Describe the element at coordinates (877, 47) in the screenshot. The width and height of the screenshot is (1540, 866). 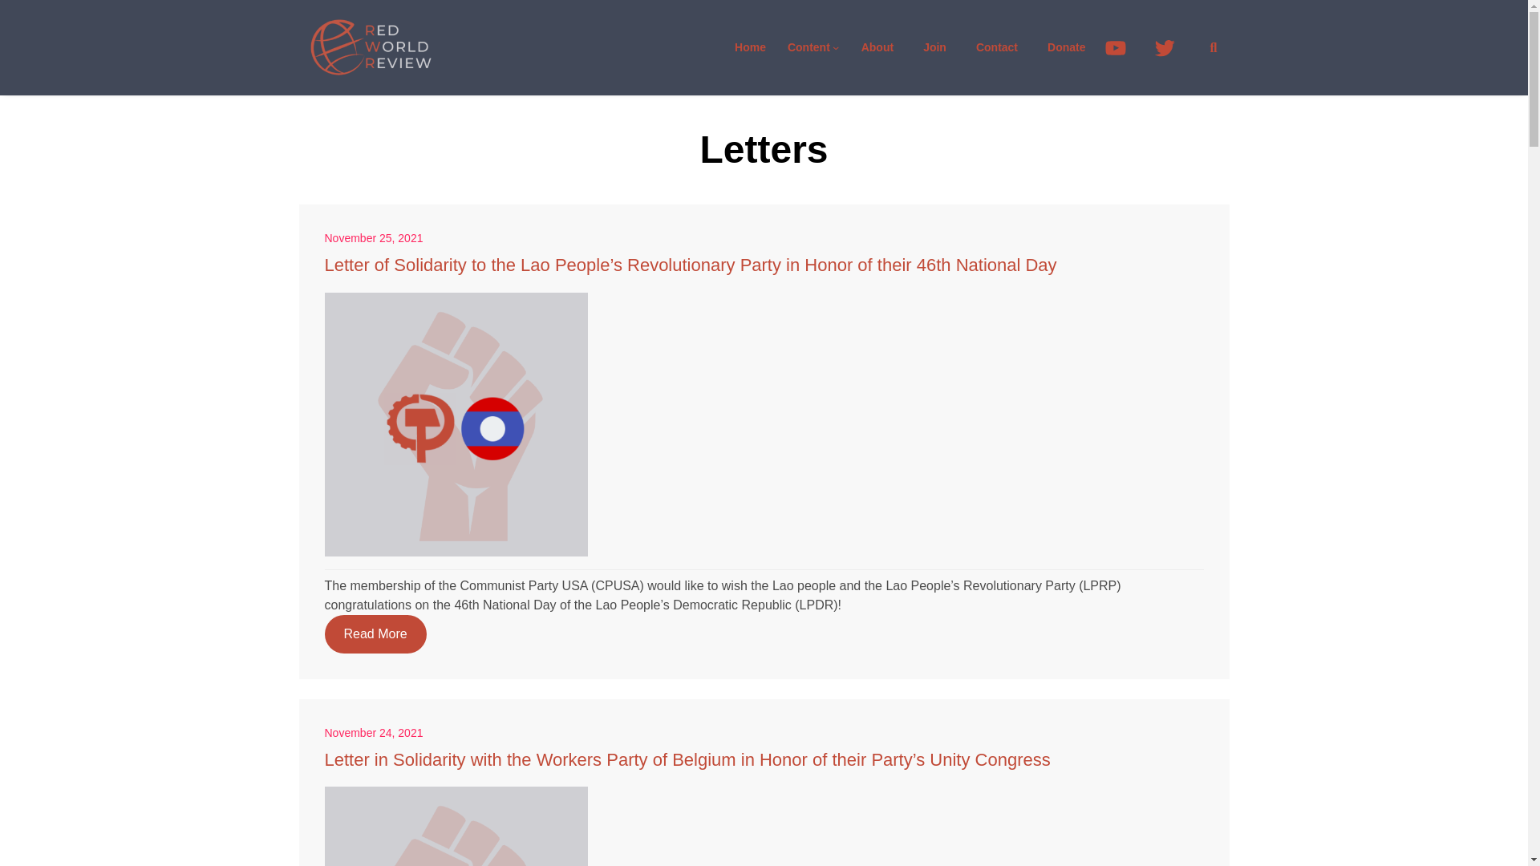
I see `About` at that location.